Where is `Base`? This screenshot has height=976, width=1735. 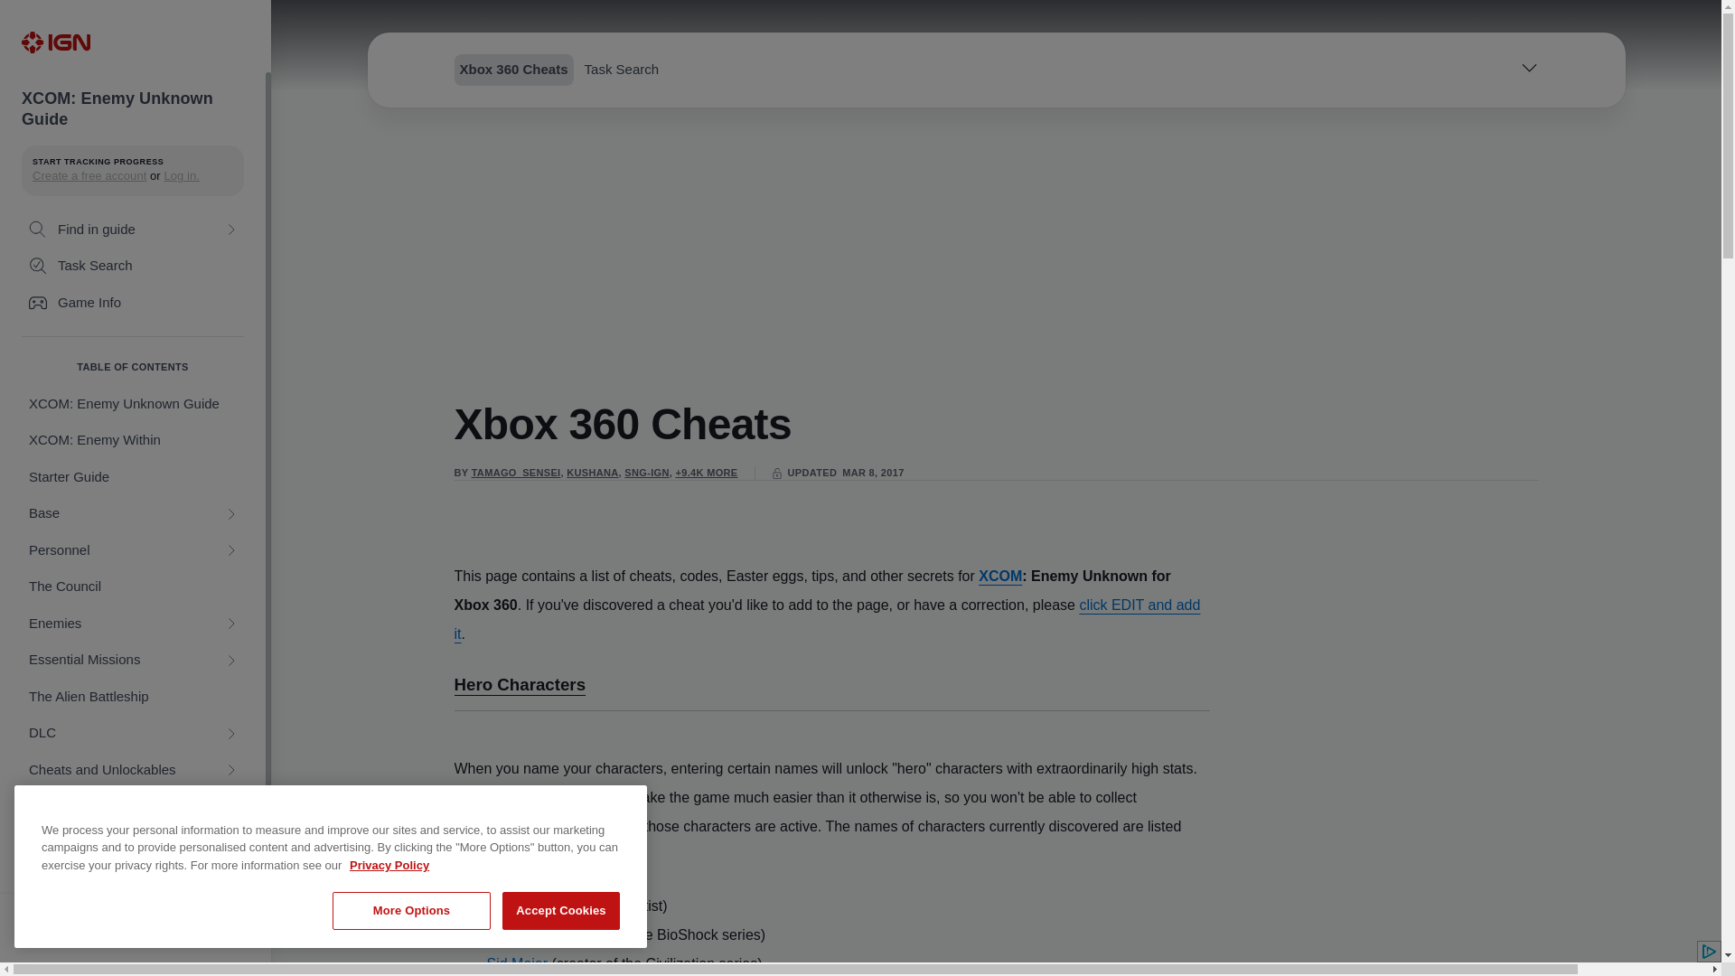 Base is located at coordinates (132, 513).